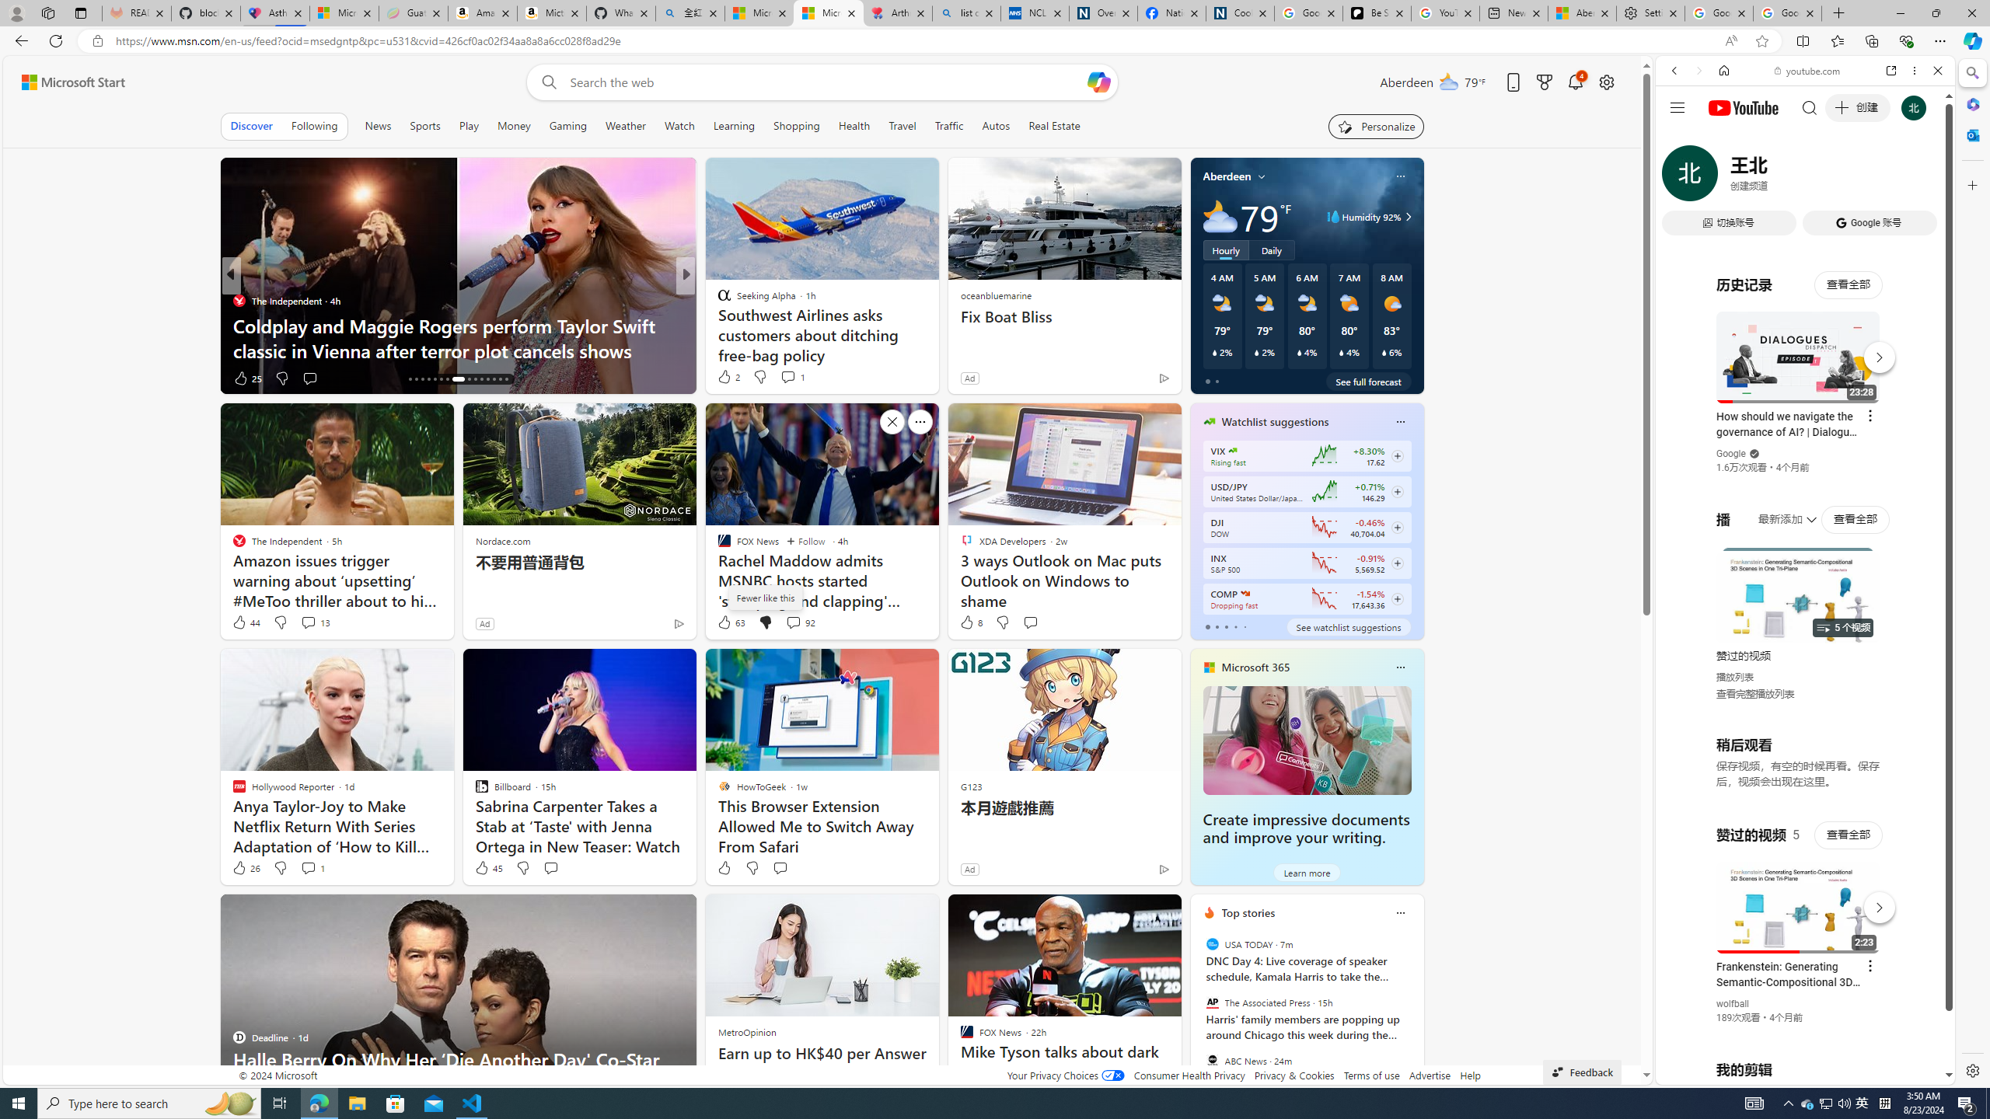  I want to click on Create impressive documents and improve your writing., so click(1306, 740).